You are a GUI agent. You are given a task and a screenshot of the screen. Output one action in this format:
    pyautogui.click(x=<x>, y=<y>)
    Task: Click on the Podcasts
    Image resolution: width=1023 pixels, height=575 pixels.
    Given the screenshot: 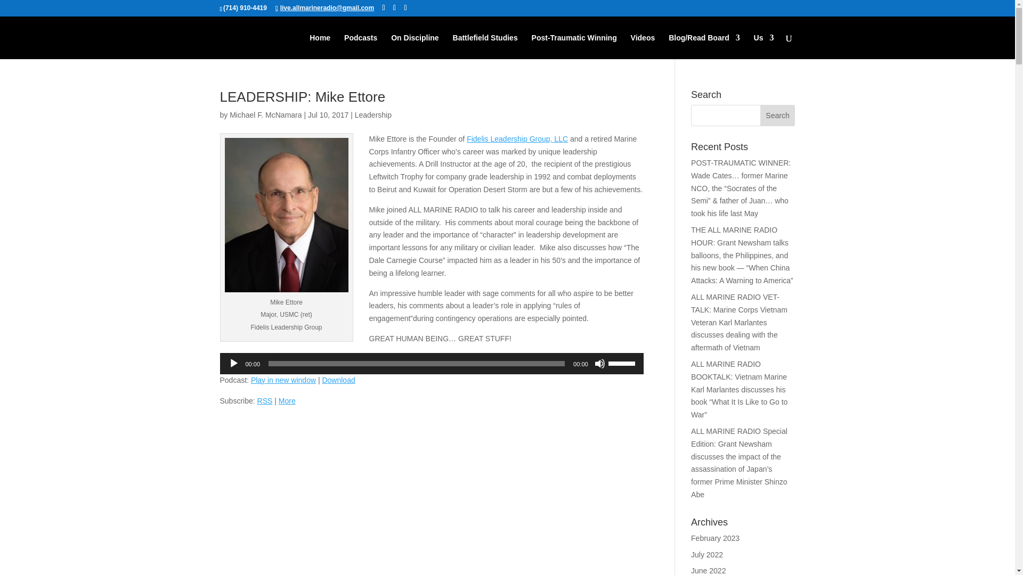 What is the action you would take?
    pyautogui.click(x=360, y=46)
    